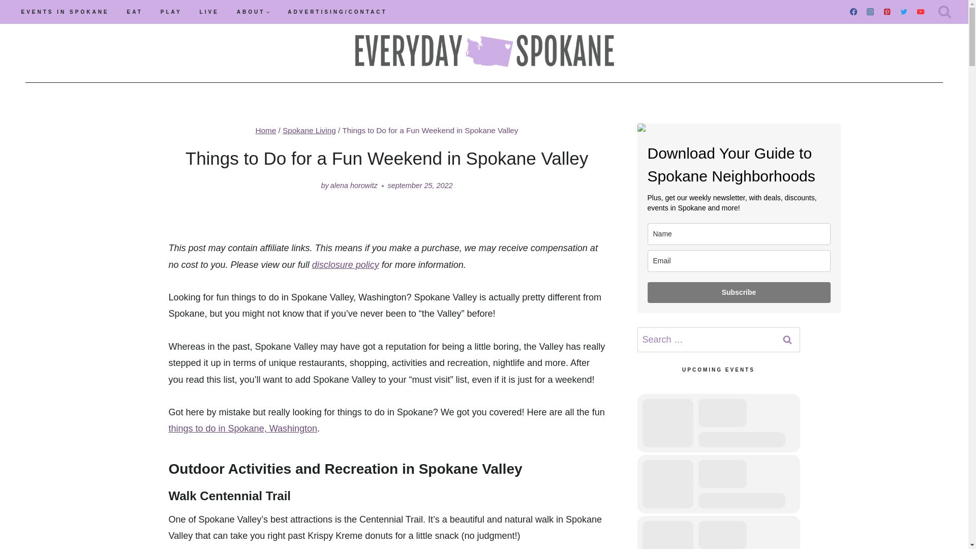 This screenshot has width=976, height=549. I want to click on Spokane Living, so click(309, 130).